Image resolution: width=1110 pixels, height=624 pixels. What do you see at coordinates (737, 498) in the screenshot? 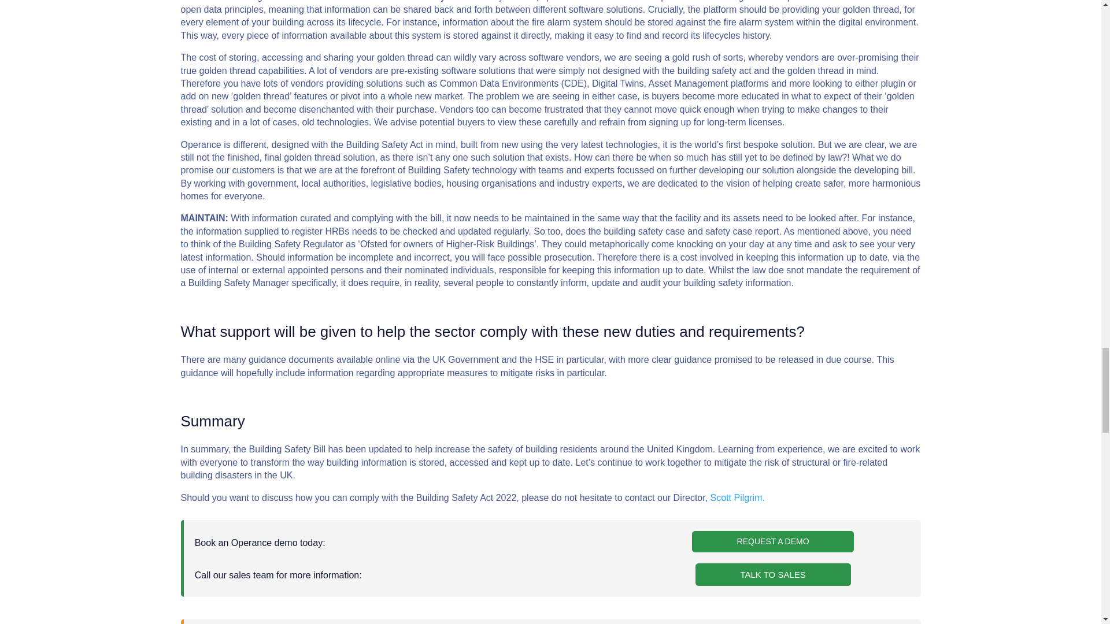
I see `Scott Pilgrim.` at bounding box center [737, 498].